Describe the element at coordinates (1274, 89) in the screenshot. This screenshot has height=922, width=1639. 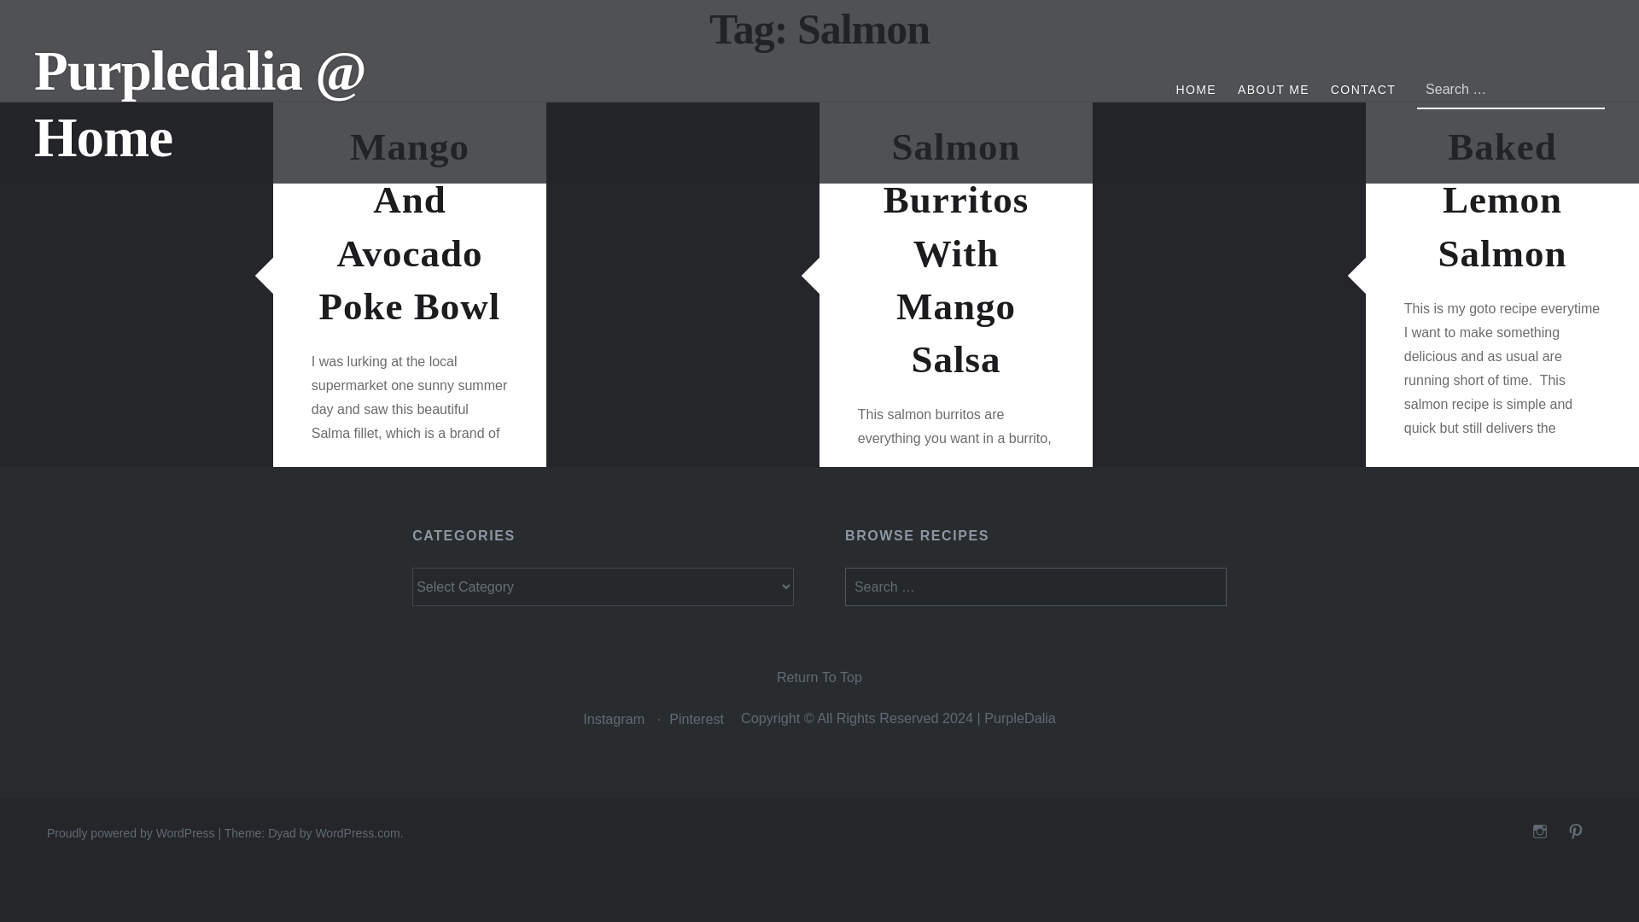
I see `ABOUT ME` at that location.